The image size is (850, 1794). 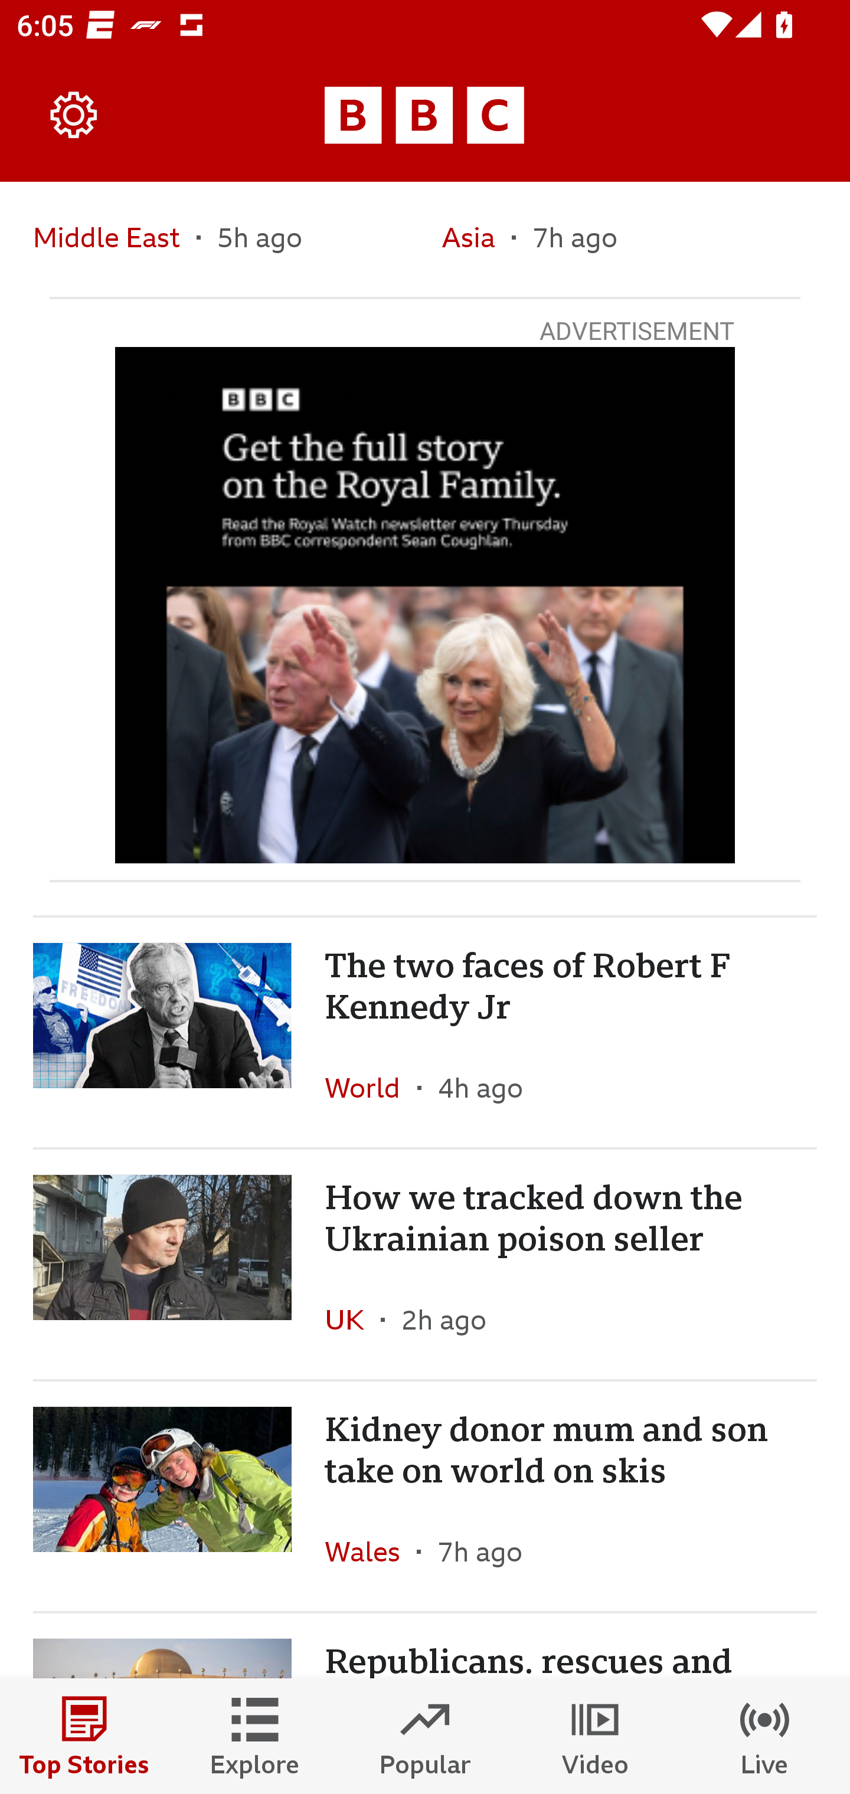 I want to click on Wales In the section Wales, so click(x=371, y=1551).